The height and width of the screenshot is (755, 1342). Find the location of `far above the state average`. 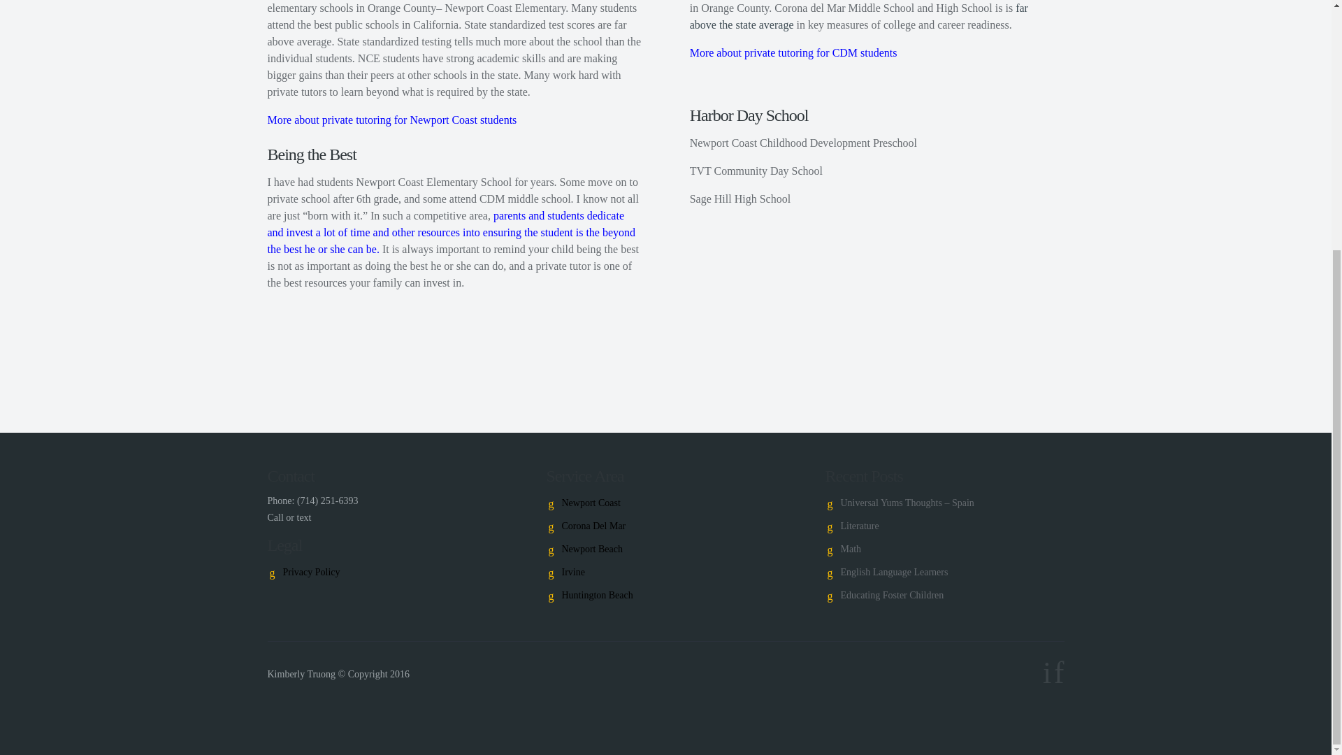

far above the state average is located at coordinates (858, 17).